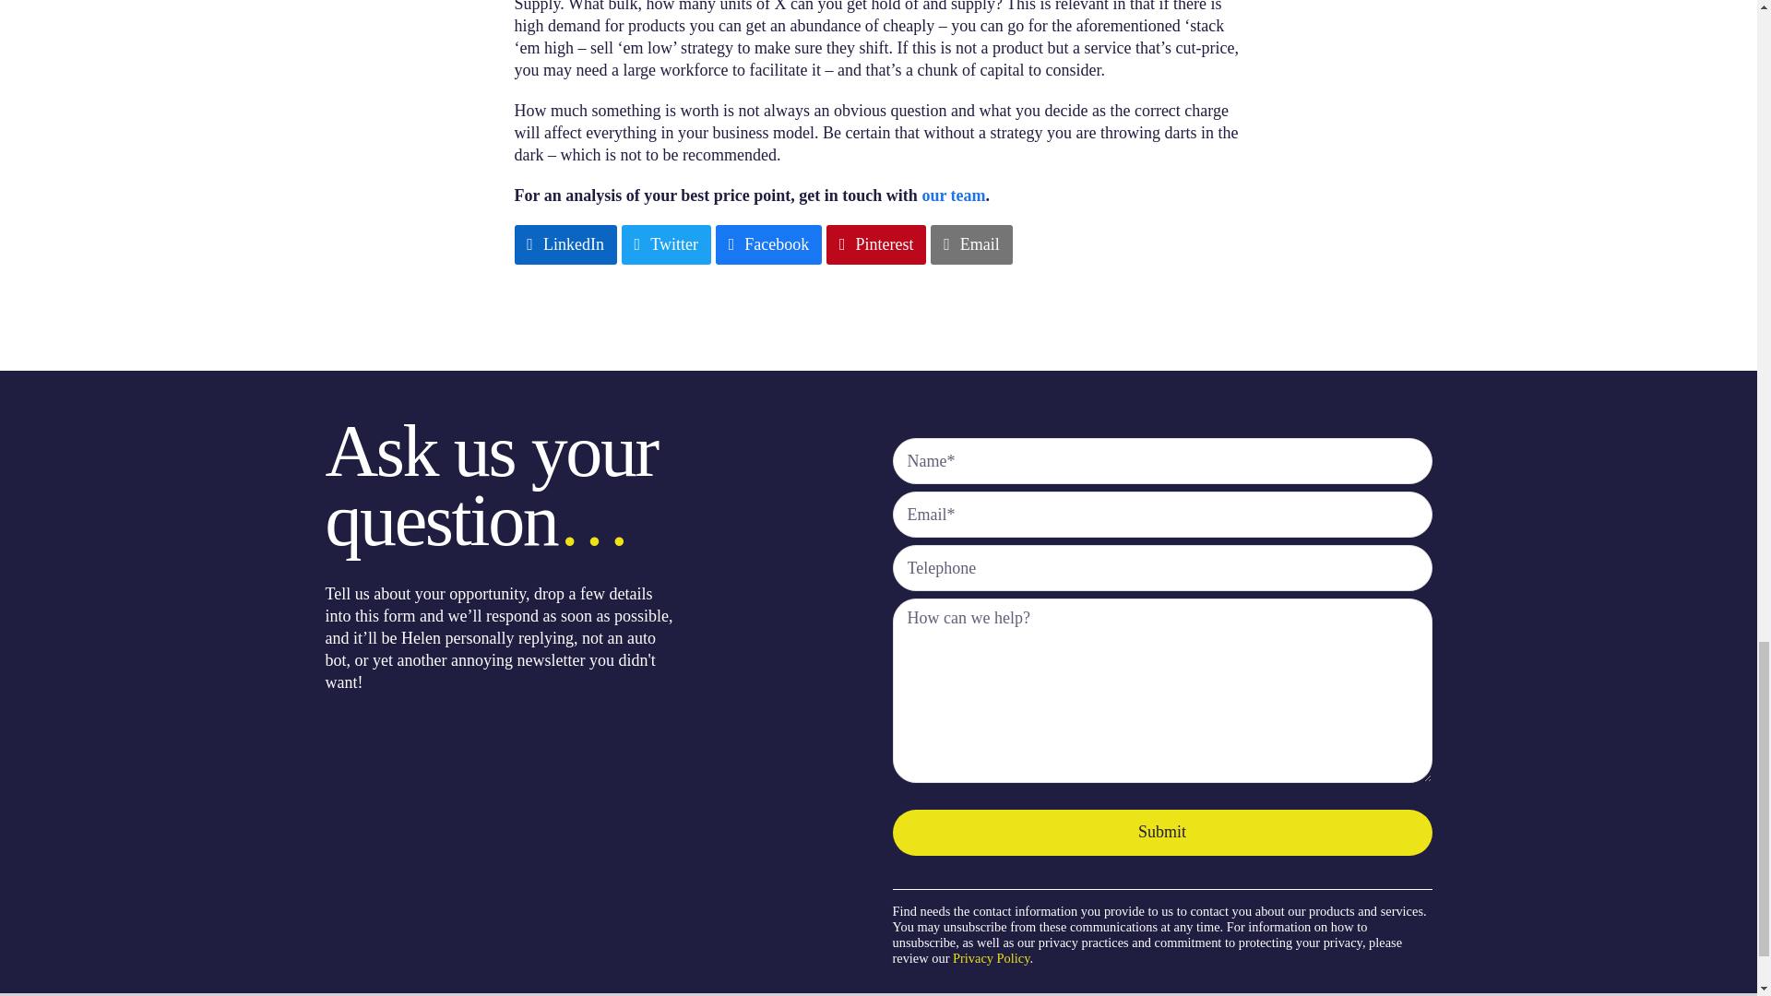 The width and height of the screenshot is (1771, 996). I want to click on Privacy Policy, so click(991, 957).